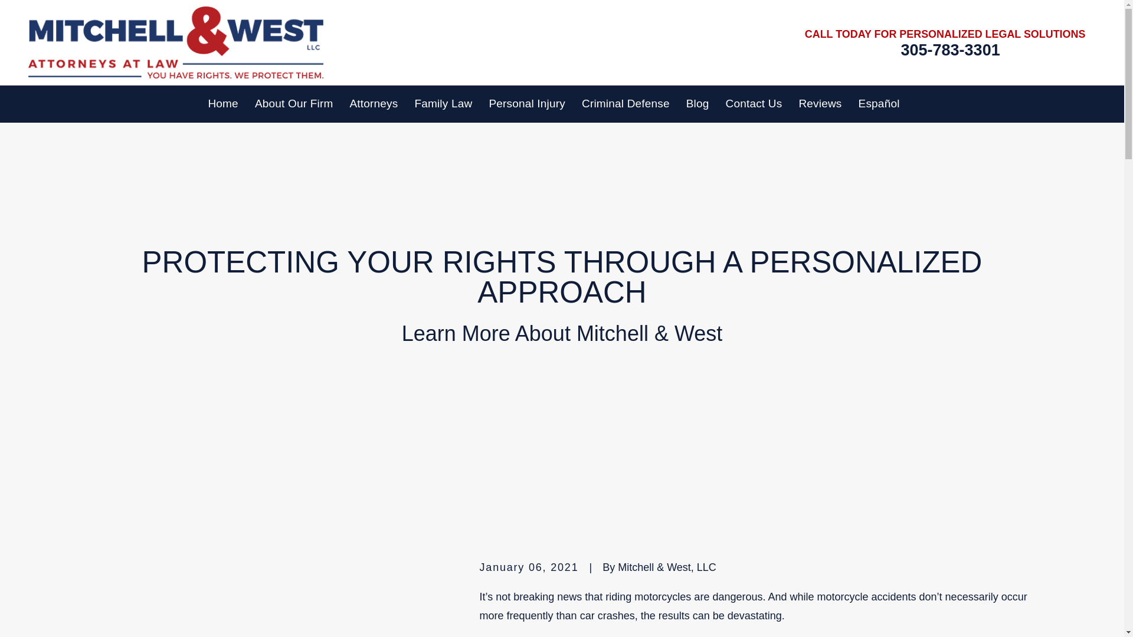  I want to click on 305-783-3301, so click(950, 51).